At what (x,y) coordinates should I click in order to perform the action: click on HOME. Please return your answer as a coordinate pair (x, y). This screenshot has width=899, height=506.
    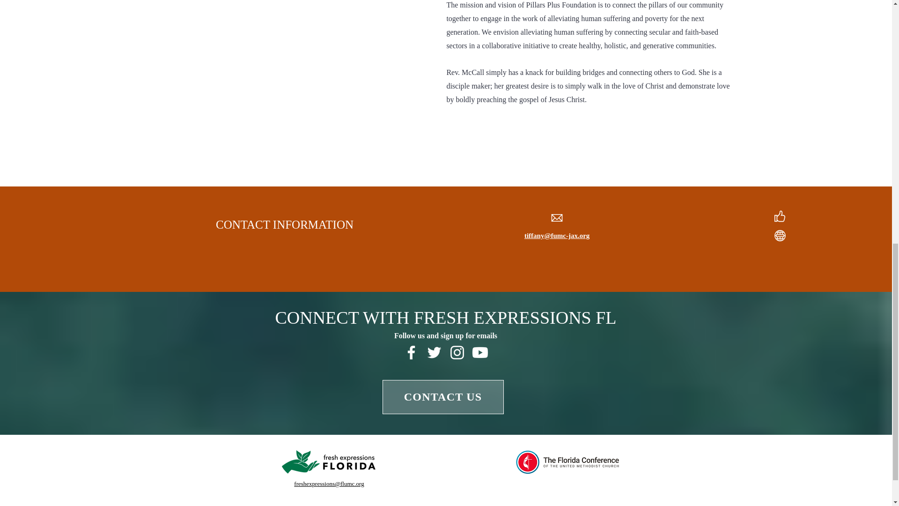
    Looking at the image, I should click on (277, 505).